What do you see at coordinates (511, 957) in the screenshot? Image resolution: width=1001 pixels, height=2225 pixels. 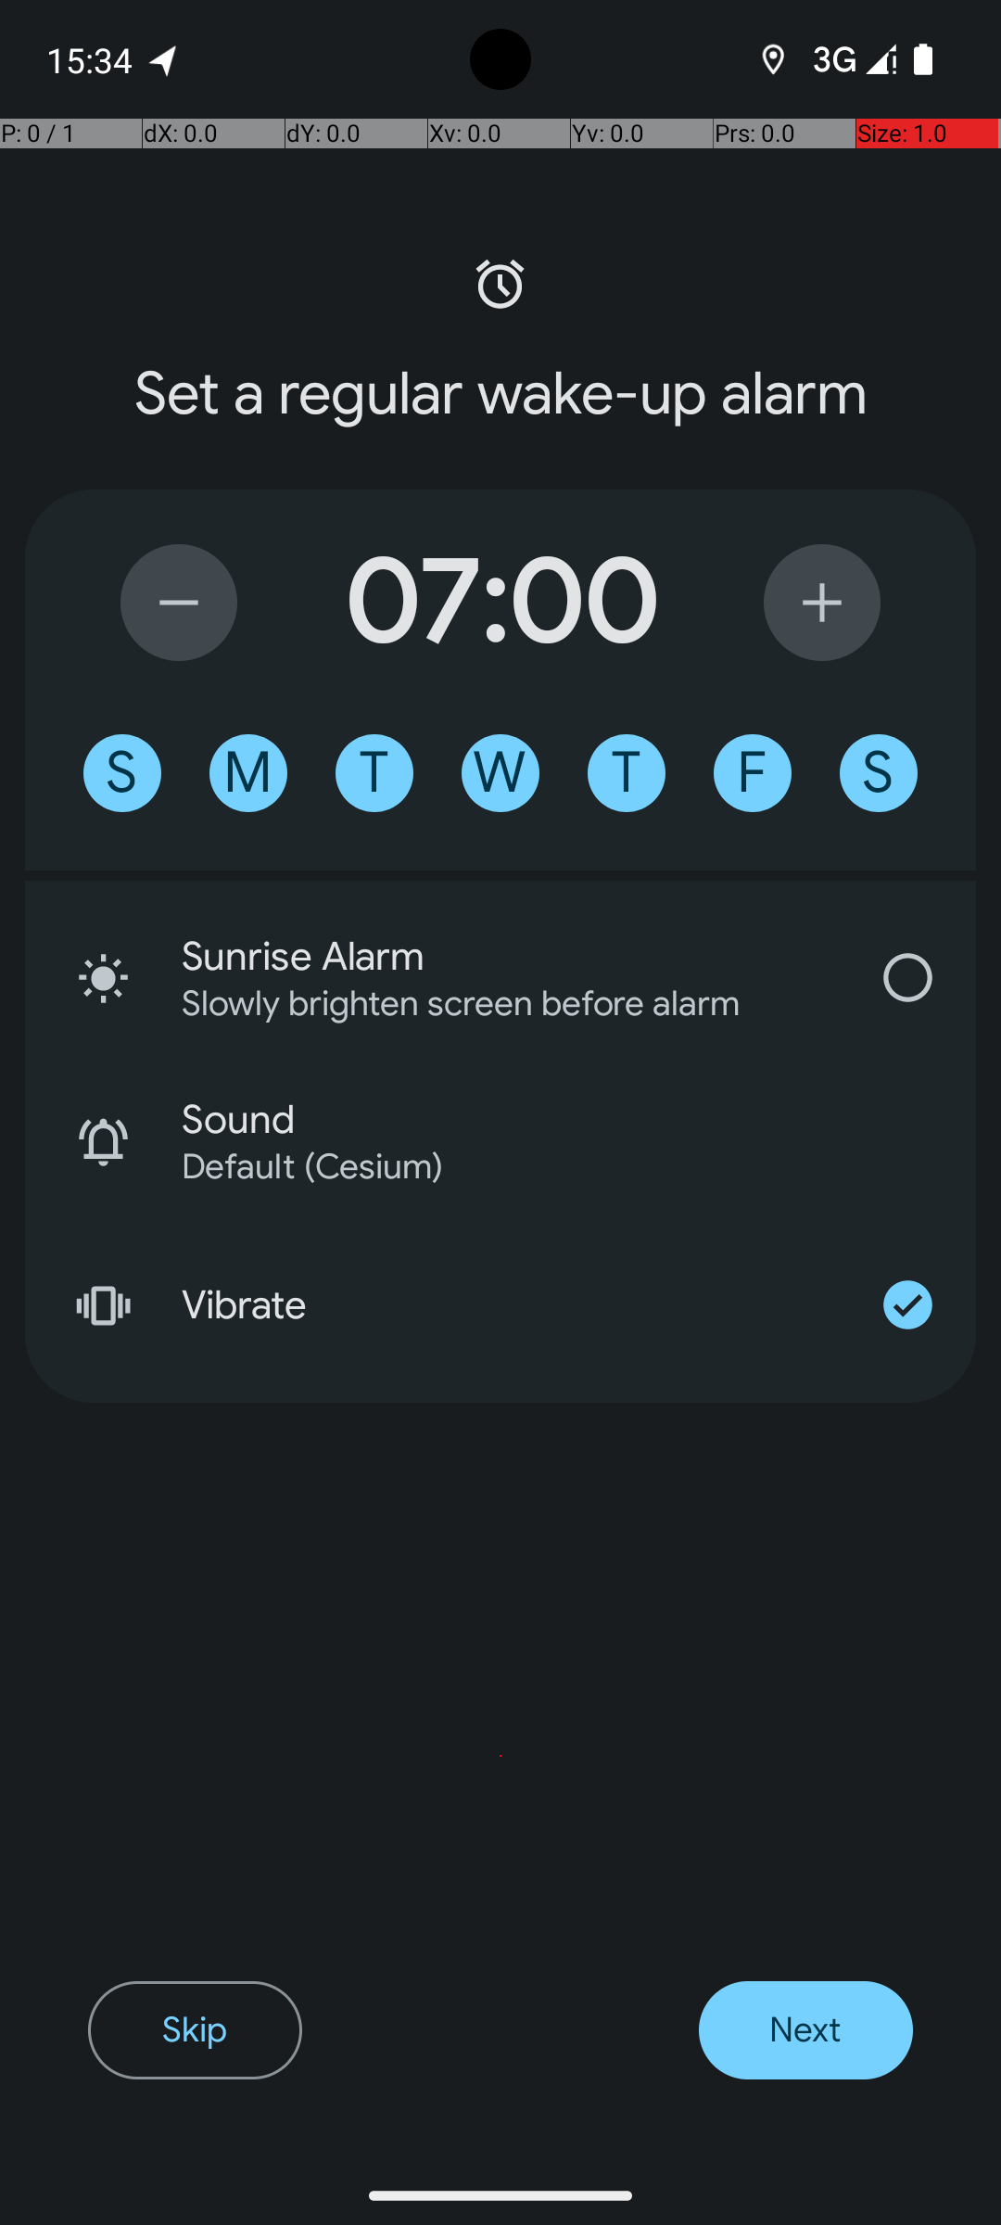 I see `Sunrise Alarm` at bounding box center [511, 957].